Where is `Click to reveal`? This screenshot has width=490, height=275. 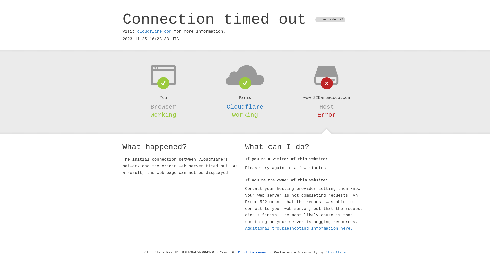
Click to reveal is located at coordinates (253, 253).